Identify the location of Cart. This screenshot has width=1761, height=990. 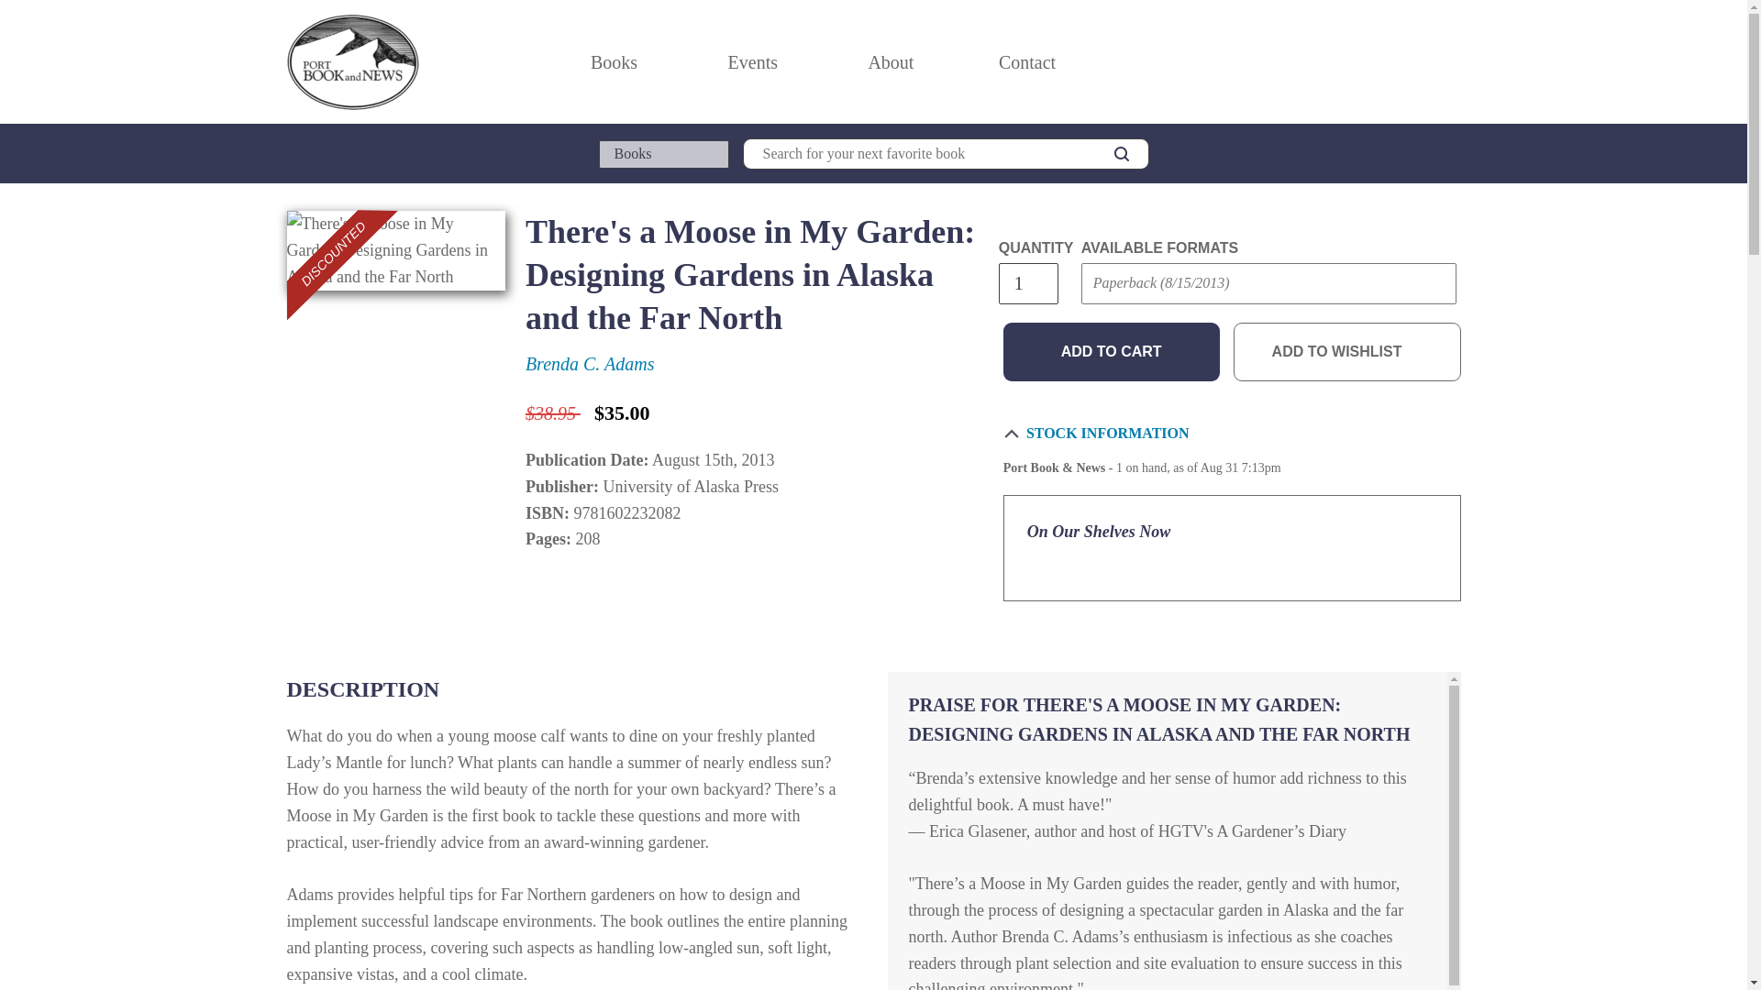
(1453, 62).